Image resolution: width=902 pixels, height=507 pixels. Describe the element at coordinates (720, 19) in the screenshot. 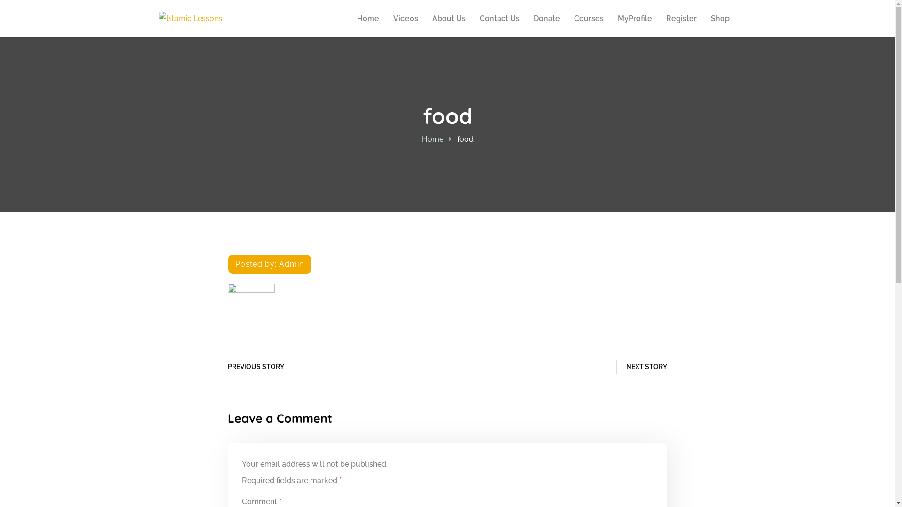

I see `Shop` at that location.